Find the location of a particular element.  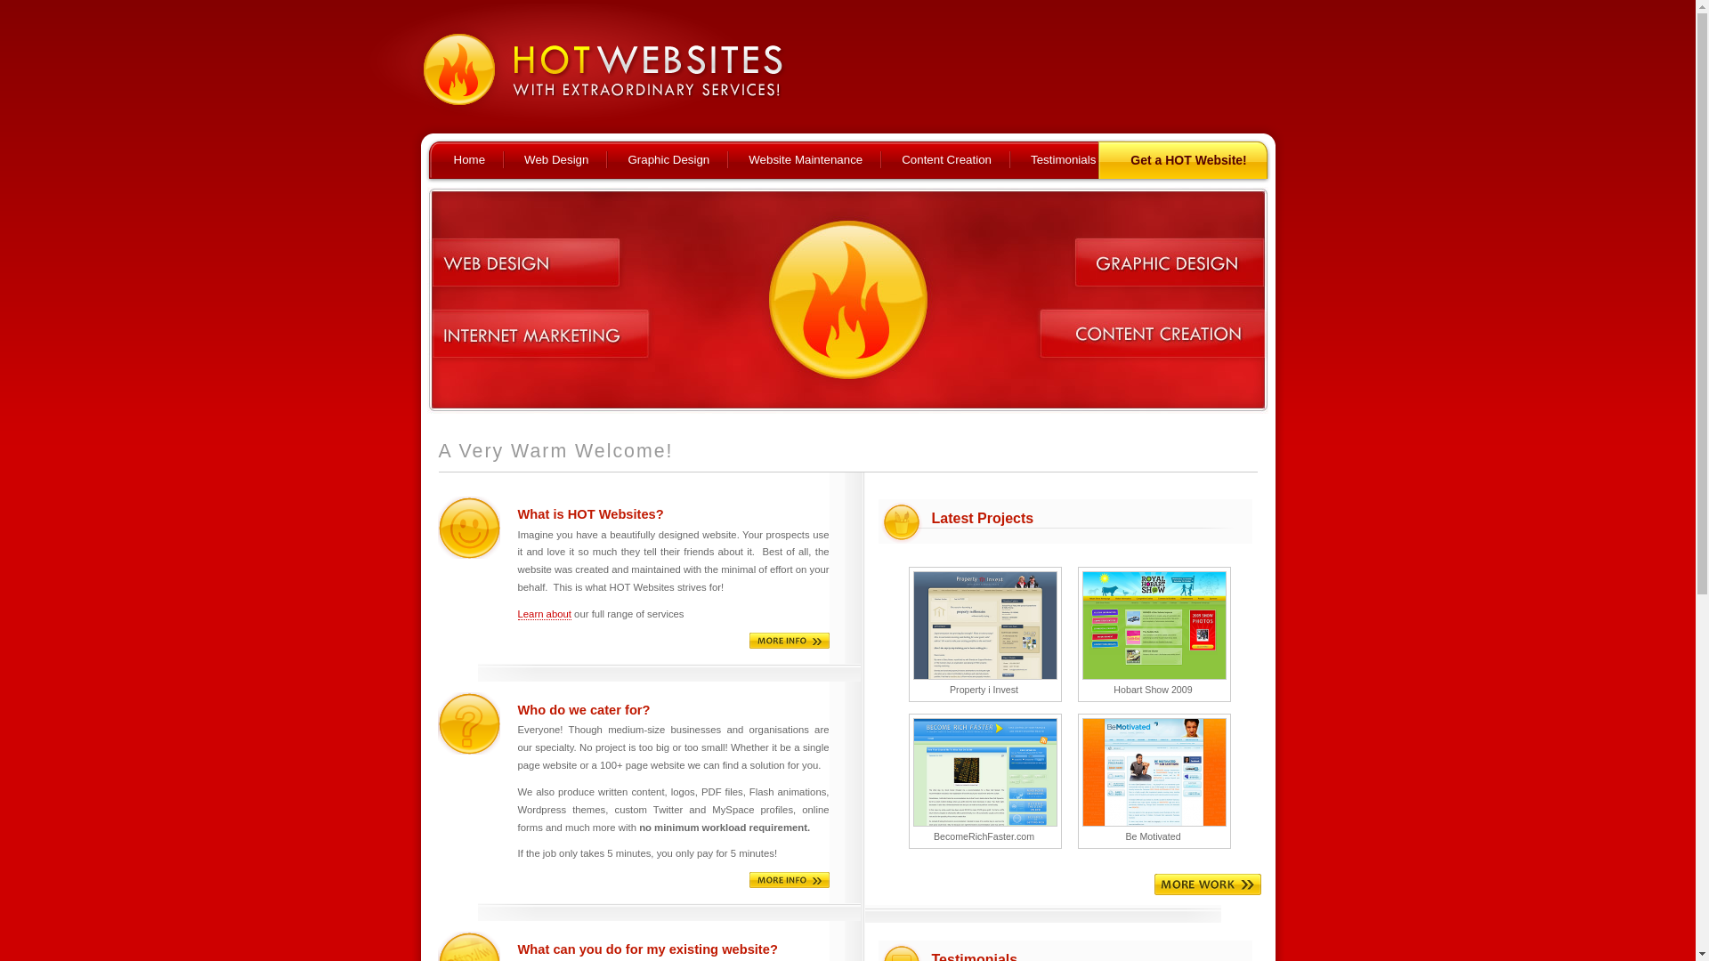

Click here to for more information is located at coordinates (790, 880).